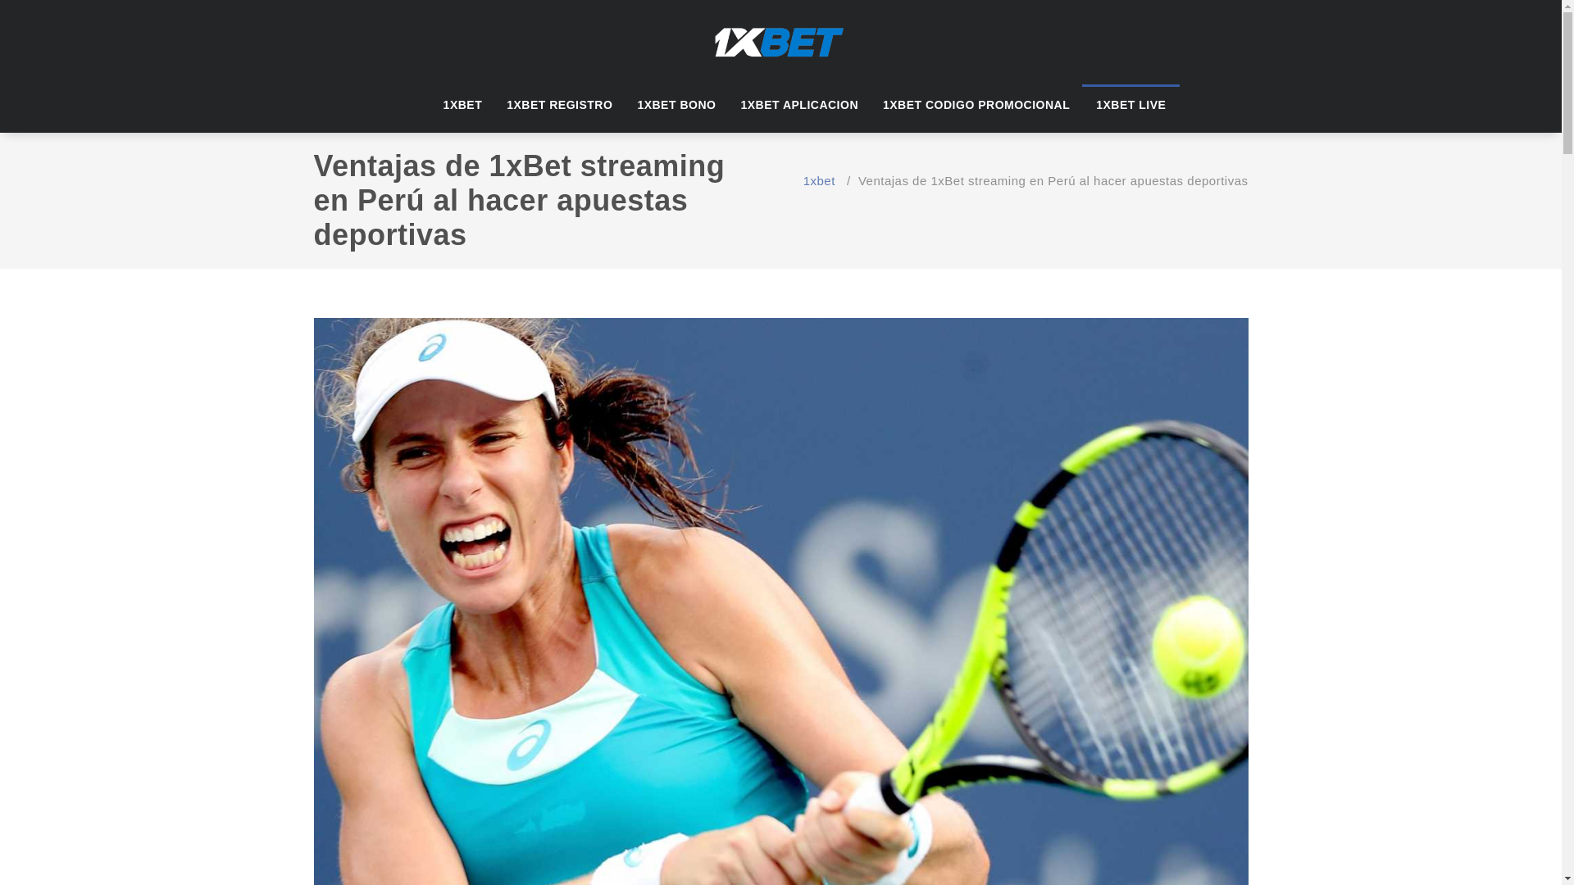  Describe the element at coordinates (819, 180) in the screenshot. I see `1xbet` at that location.